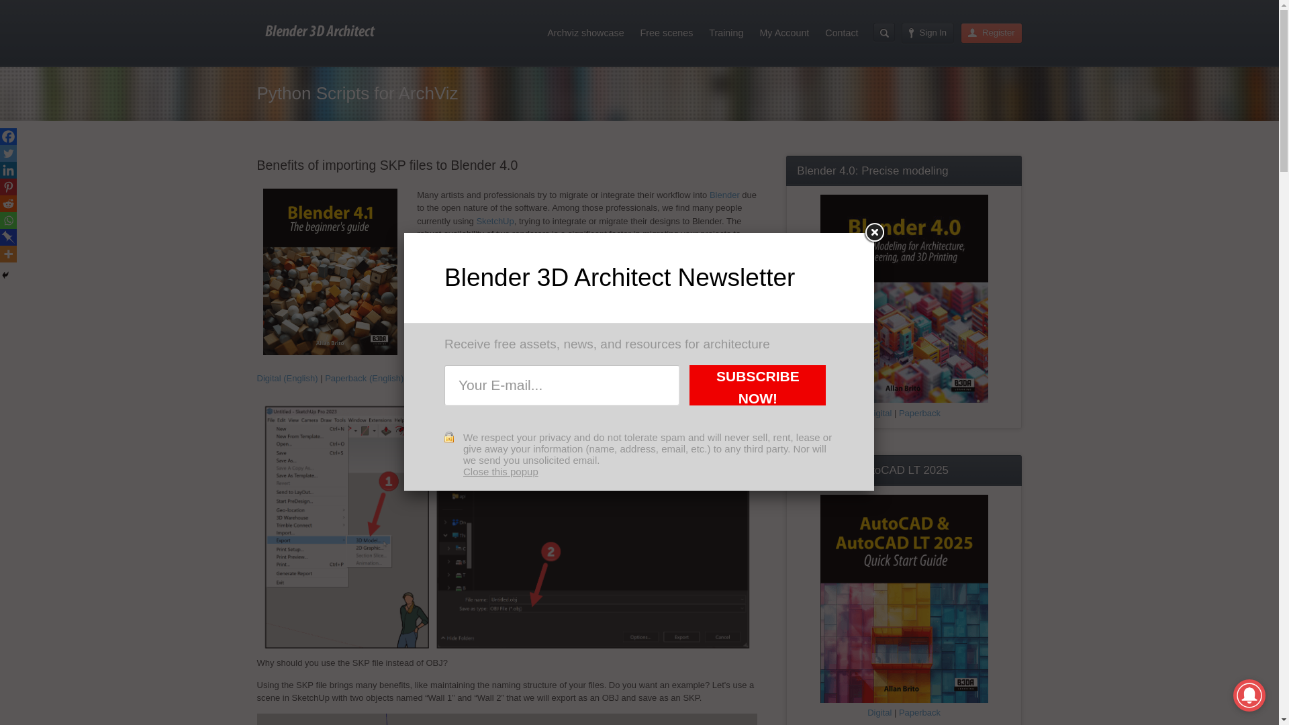 Image resolution: width=1289 pixels, height=725 pixels. What do you see at coordinates (8, 220) in the screenshot?
I see `Whatsapp` at bounding box center [8, 220].